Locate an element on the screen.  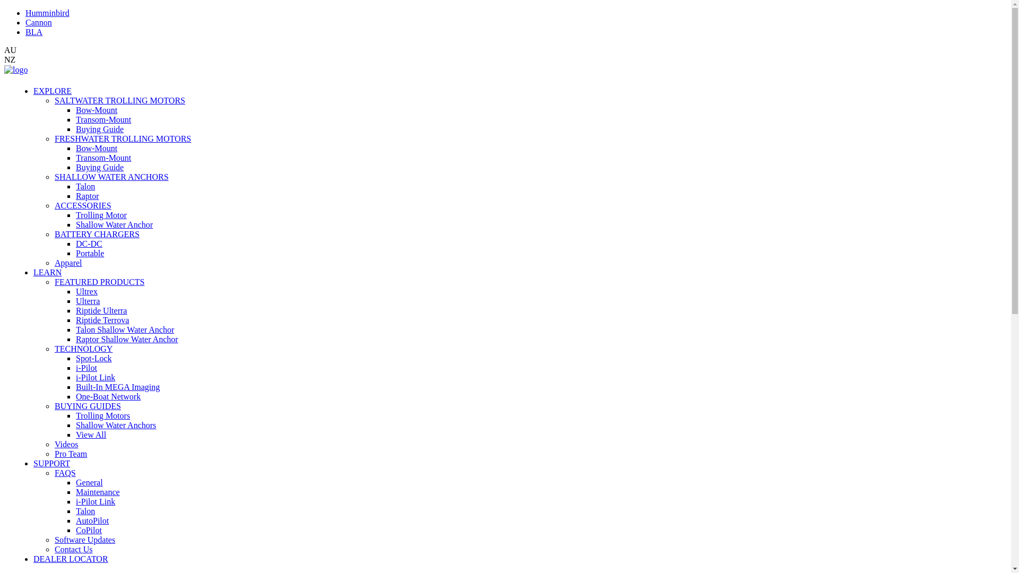
BLA is located at coordinates (34, 32).